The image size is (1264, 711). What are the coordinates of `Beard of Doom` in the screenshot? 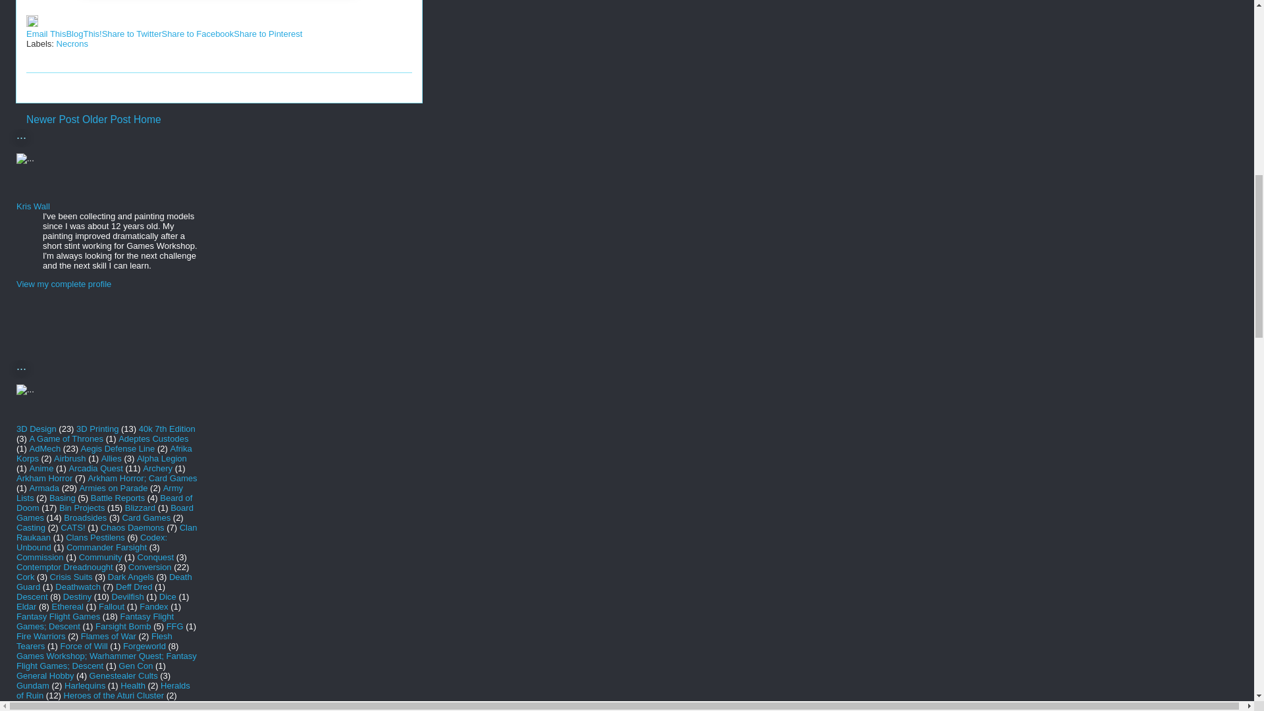 It's located at (104, 503).